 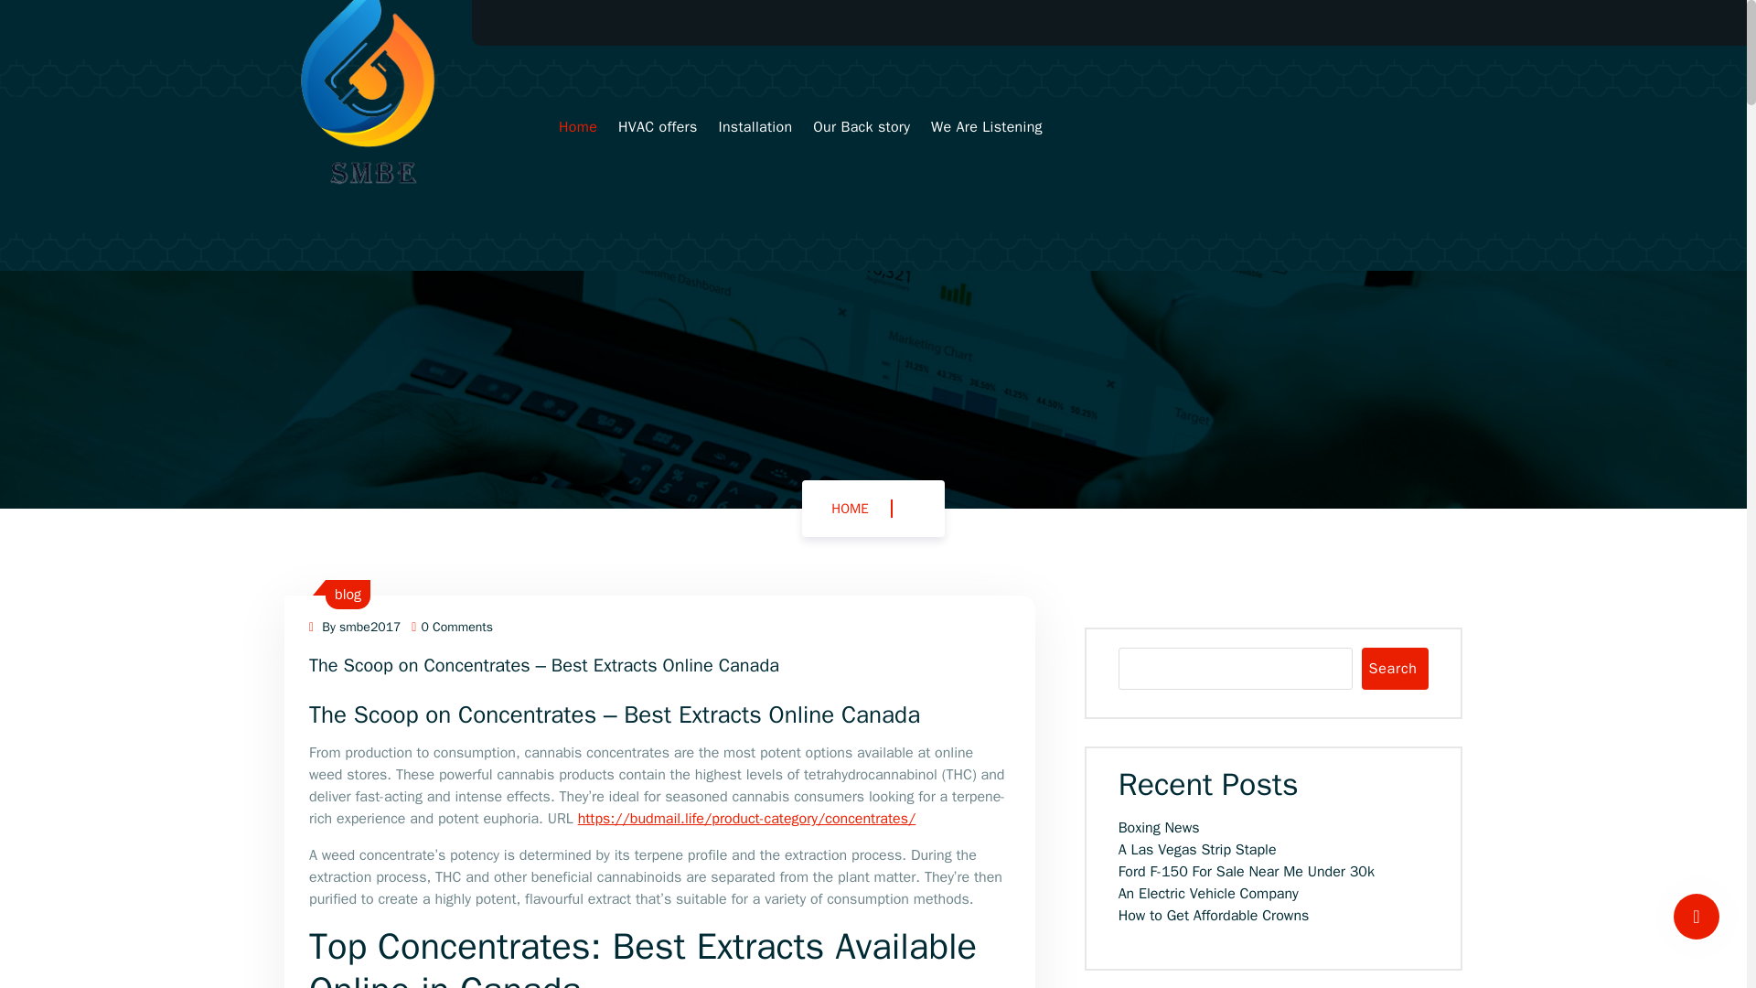 I want to click on By smbe2017, so click(x=354, y=628).